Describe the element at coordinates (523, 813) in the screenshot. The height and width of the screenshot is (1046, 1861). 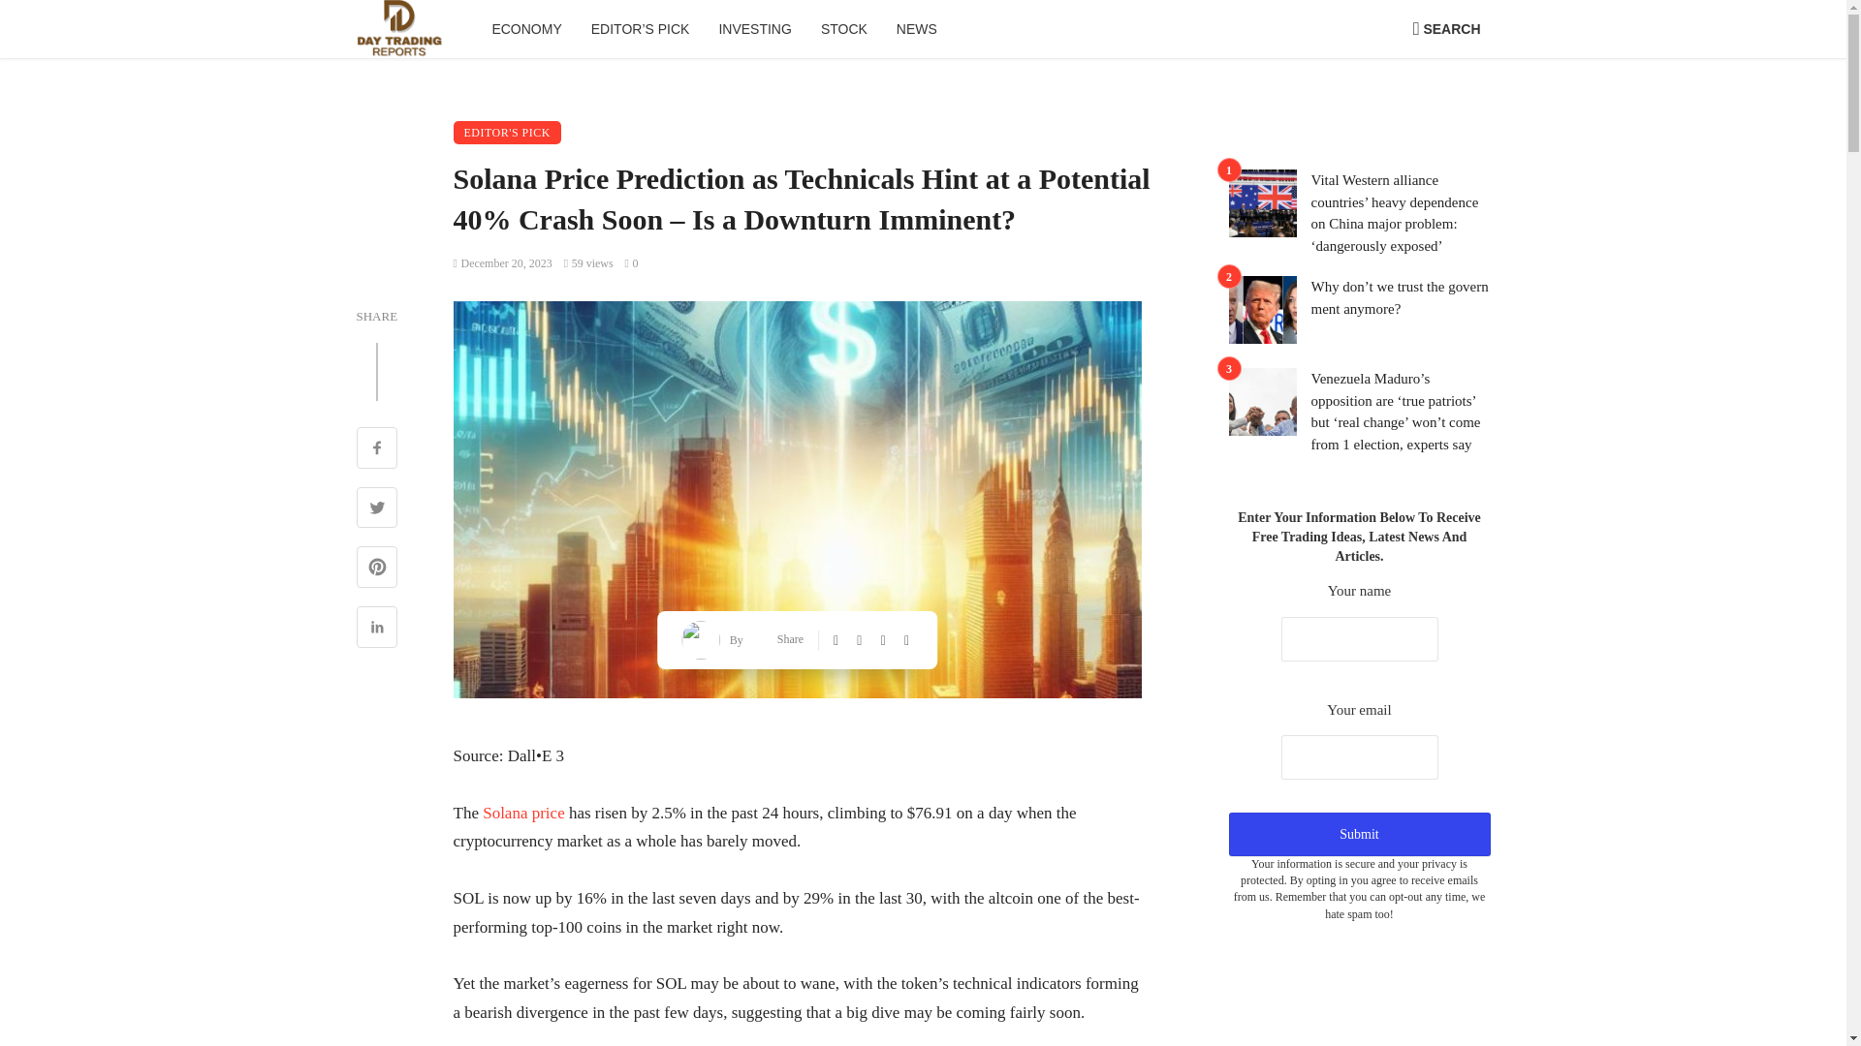
I see `Solana price` at that location.